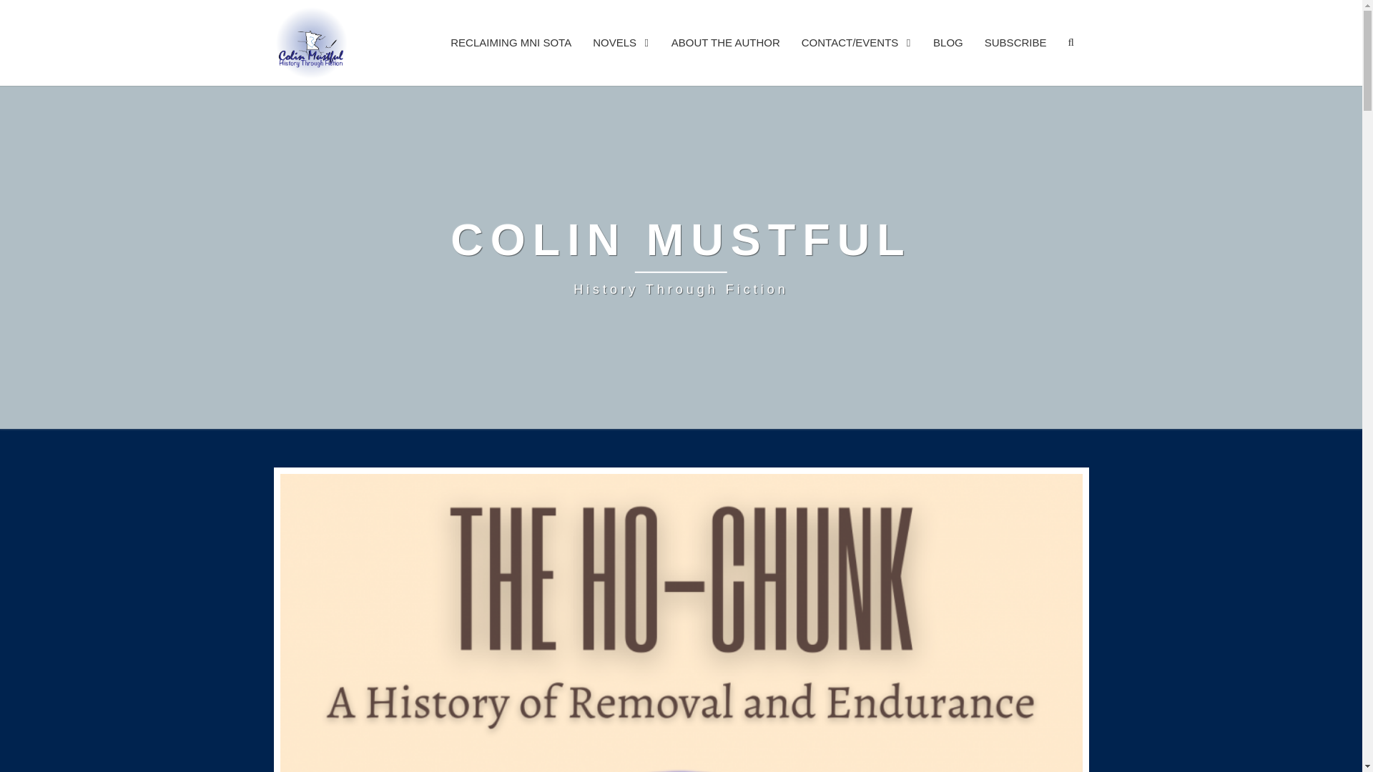 The width and height of the screenshot is (1373, 772). What do you see at coordinates (948, 42) in the screenshot?
I see `RECLAIMING MNI SOTA` at bounding box center [948, 42].